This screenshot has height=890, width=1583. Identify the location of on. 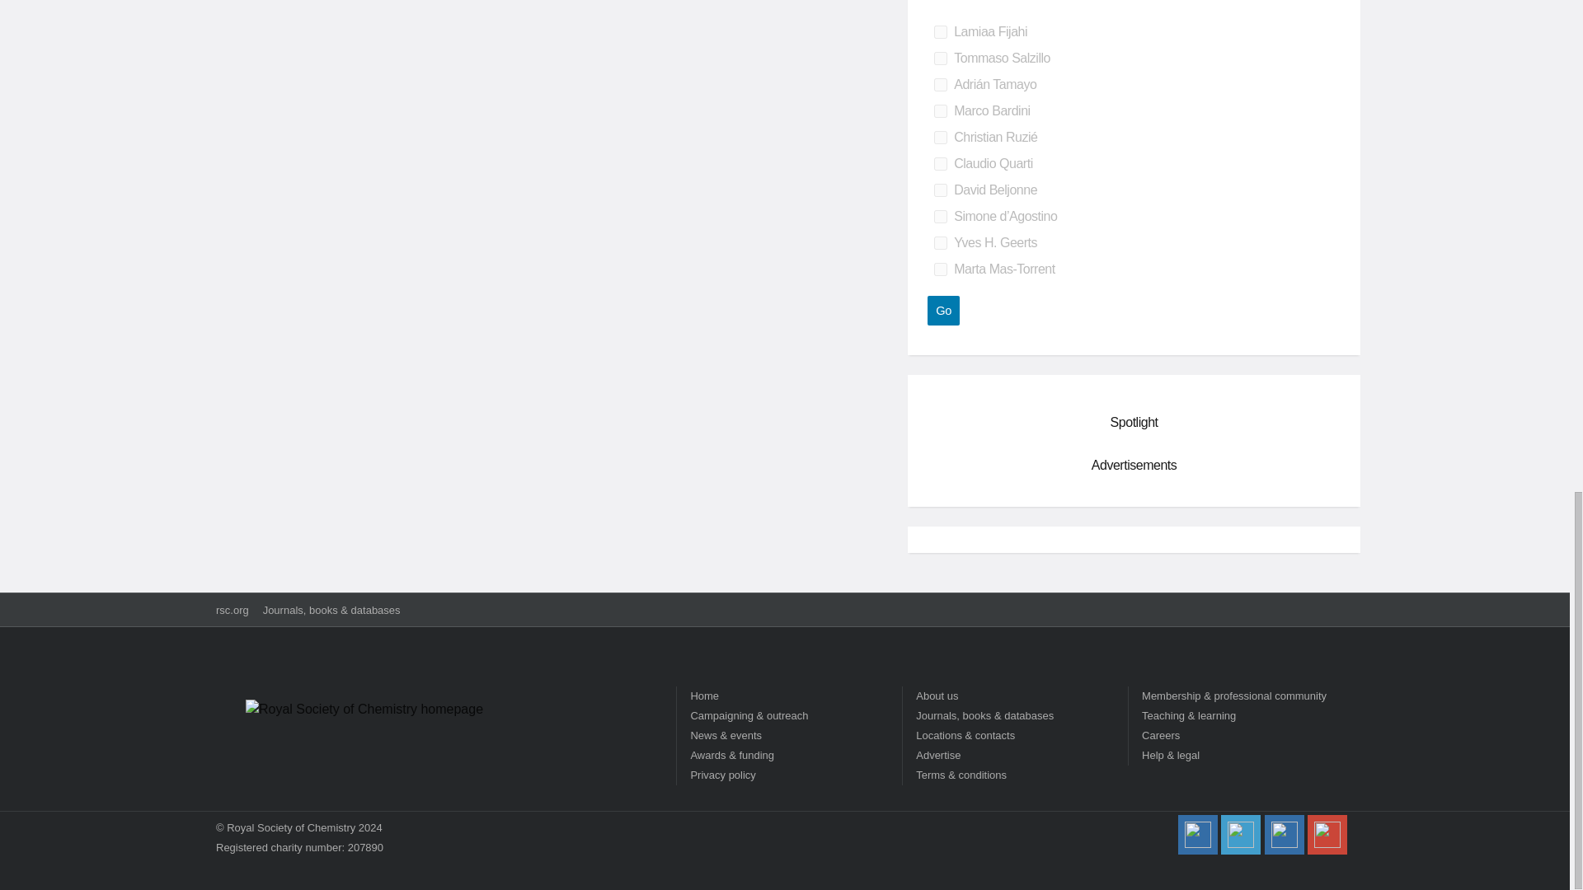
(940, 110).